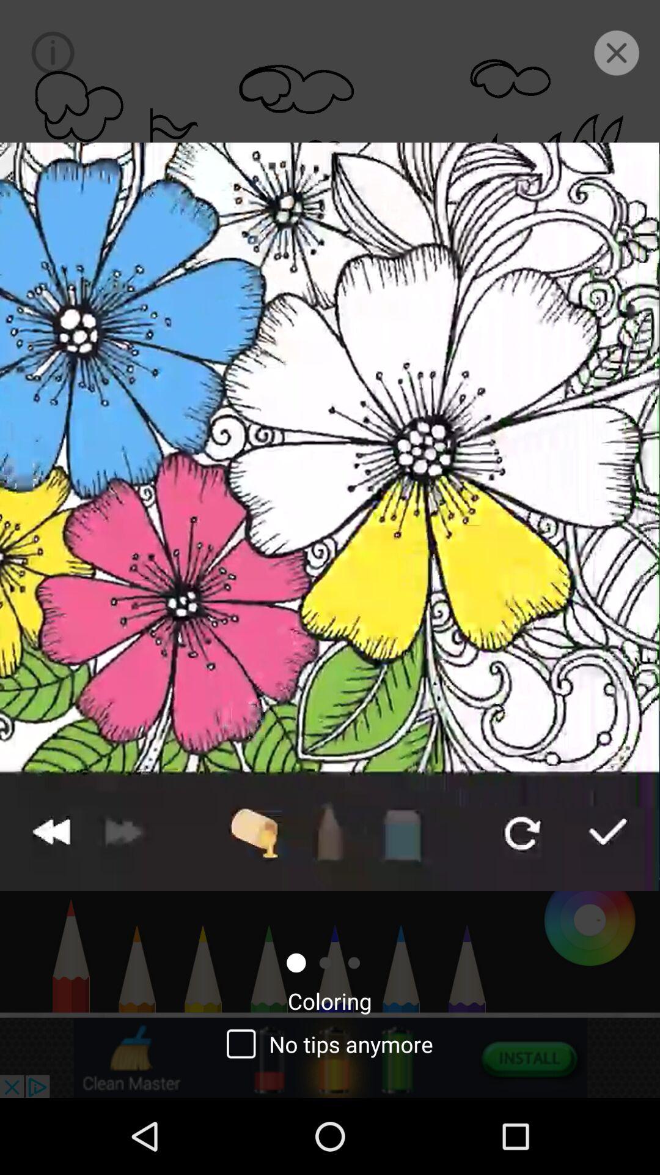 This screenshot has height=1175, width=660. I want to click on close, so click(616, 53).